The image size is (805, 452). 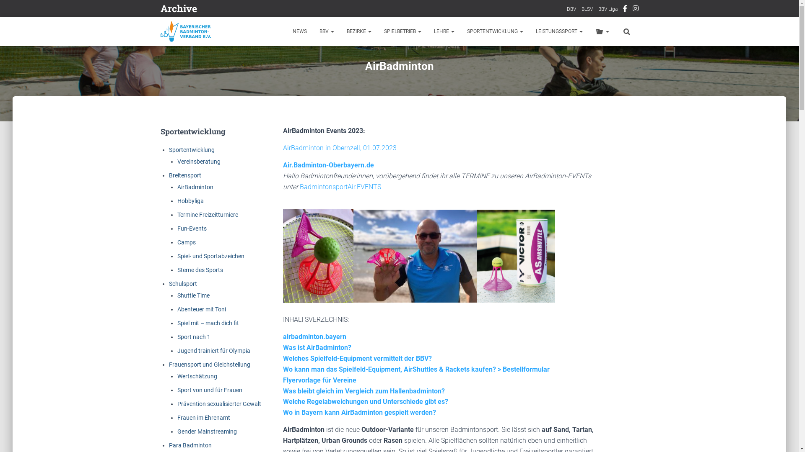 I want to click on Januar 2014, so click(x=305, y=345).